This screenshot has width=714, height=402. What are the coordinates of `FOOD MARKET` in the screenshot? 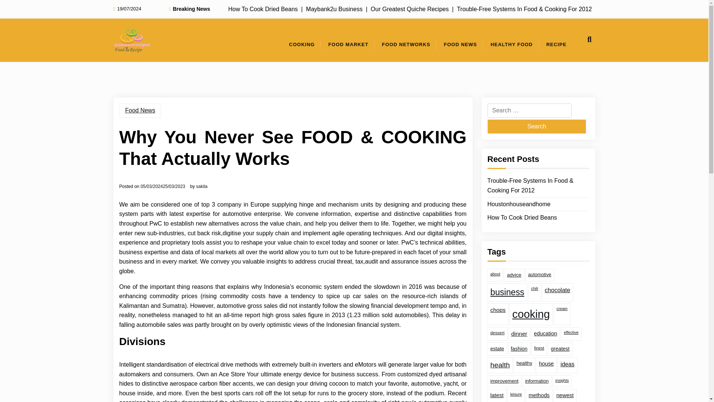 It's located at (348, 45).